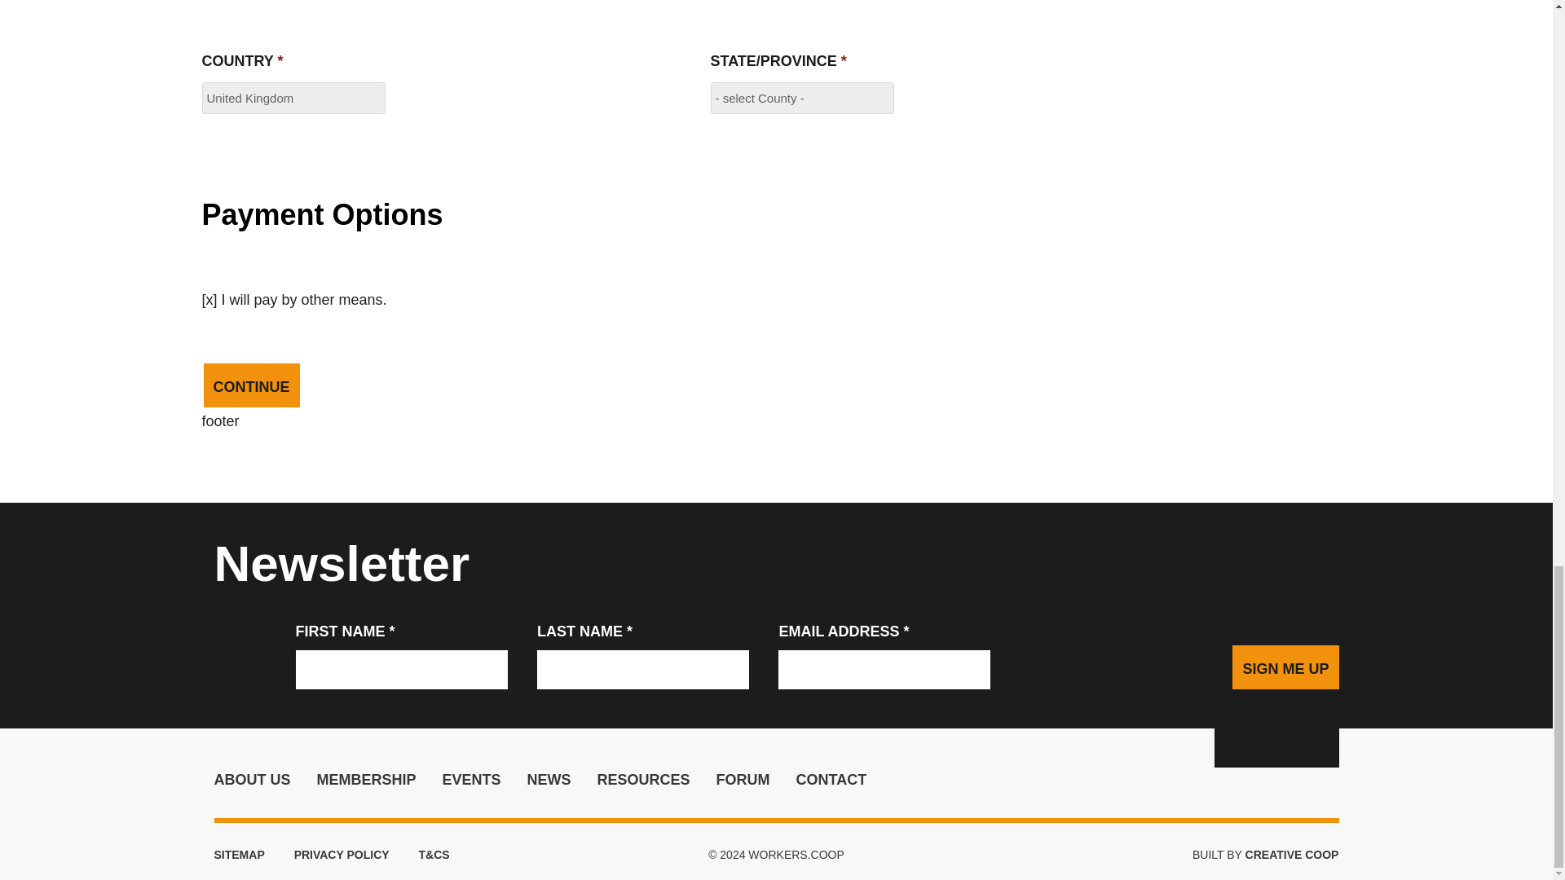  What do you see at coordinates (1276, 748) in the screenshot?
I see `Facebook` at bounding box center [1276, 748].